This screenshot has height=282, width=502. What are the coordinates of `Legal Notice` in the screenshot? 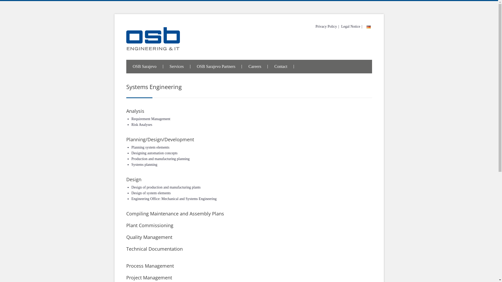 It's located at (351, 27).